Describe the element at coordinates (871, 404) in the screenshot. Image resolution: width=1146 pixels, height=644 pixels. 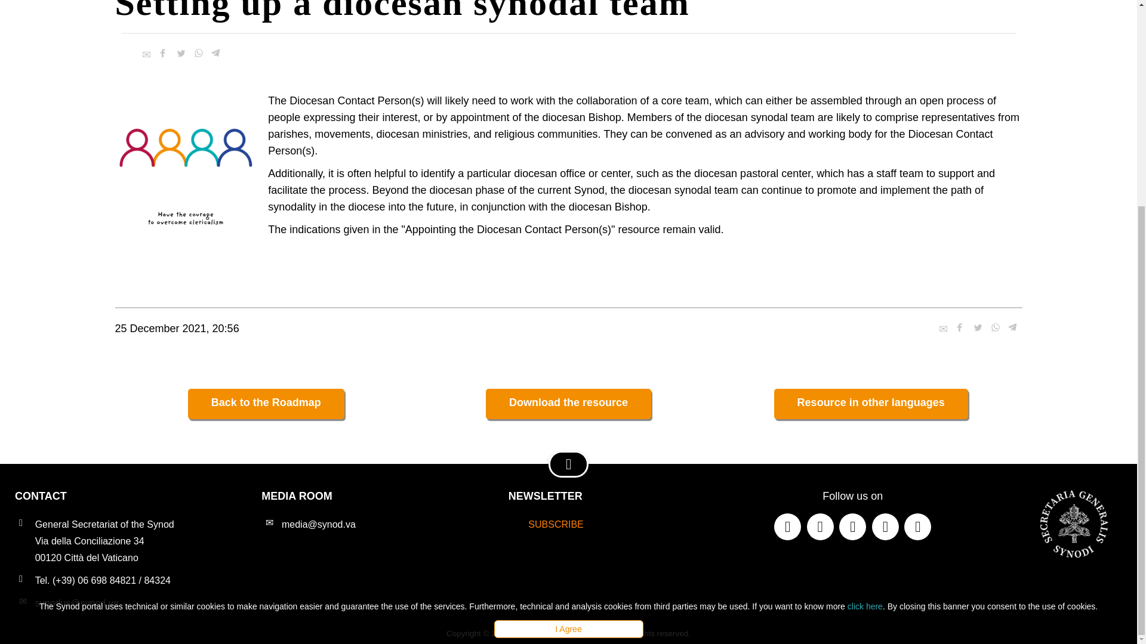
I see `Resource in other languages` at that location.